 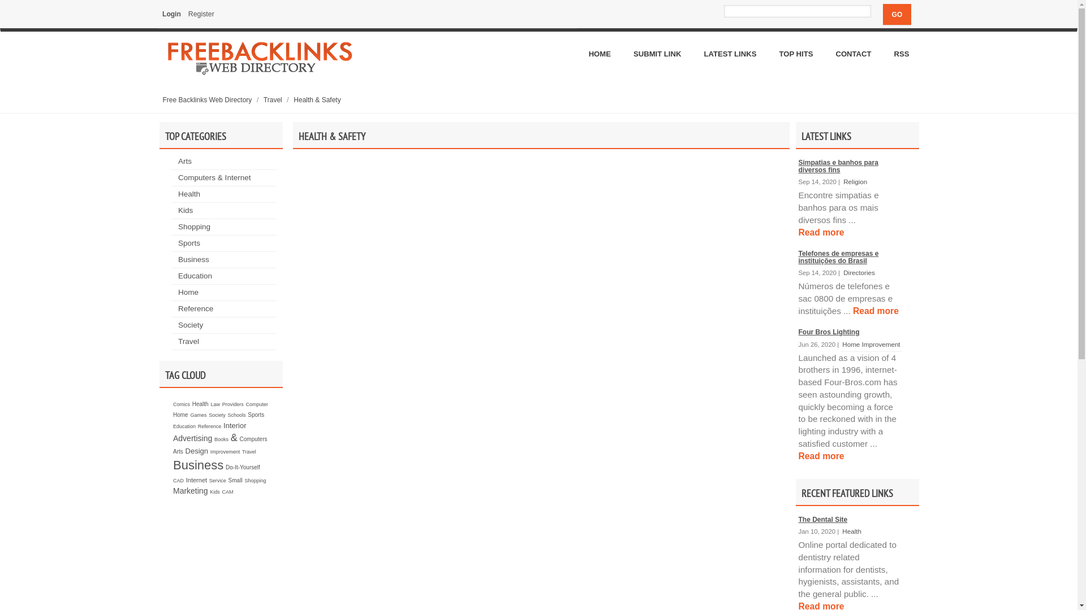 I want to click on Education, so click(x=184, y=426).